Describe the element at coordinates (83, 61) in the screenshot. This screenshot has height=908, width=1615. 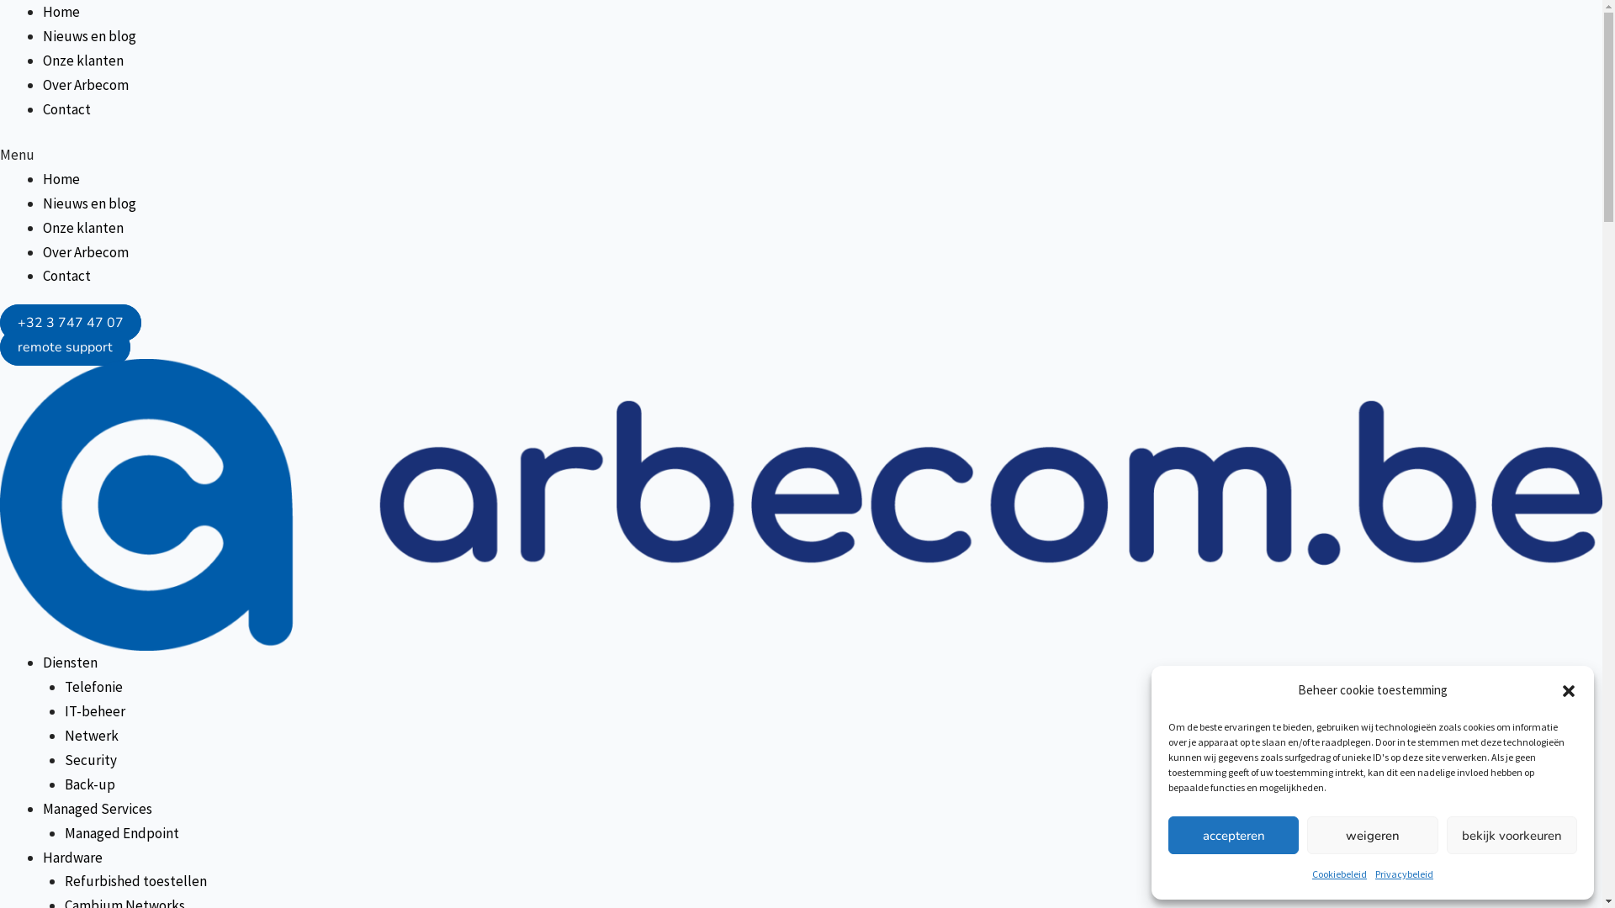
I see `Onze klanten` at that location.